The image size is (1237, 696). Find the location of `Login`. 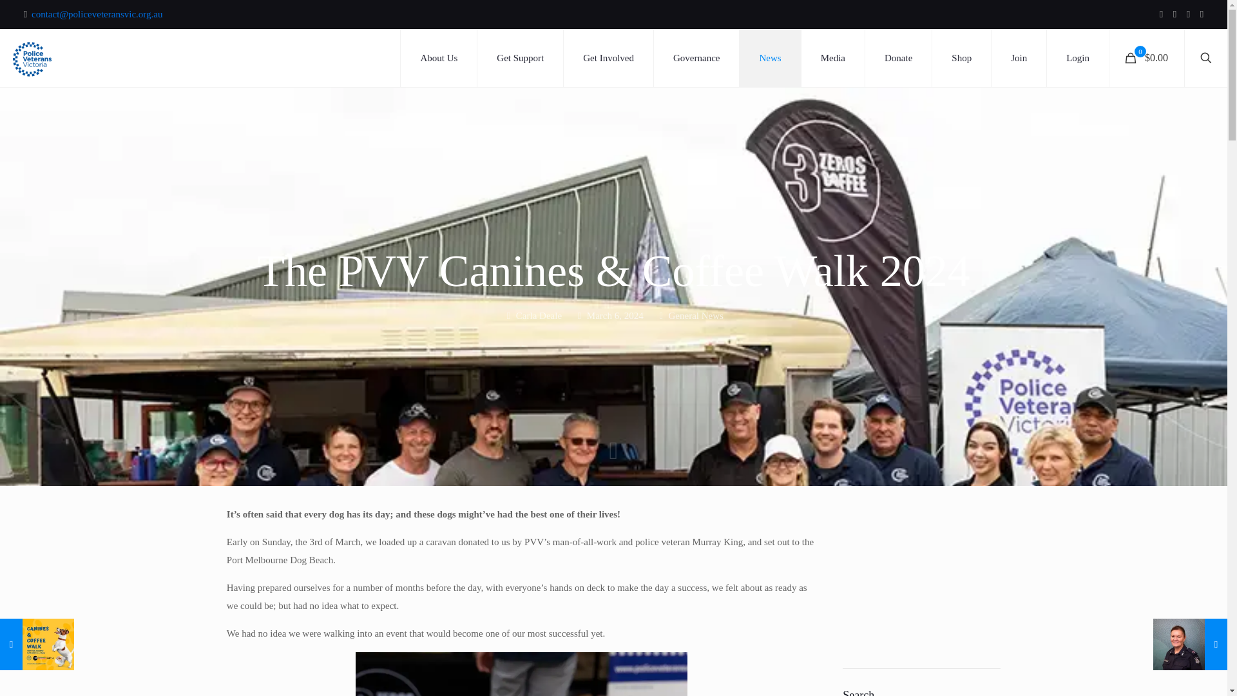

Login is located at coordinates (1077, 58).